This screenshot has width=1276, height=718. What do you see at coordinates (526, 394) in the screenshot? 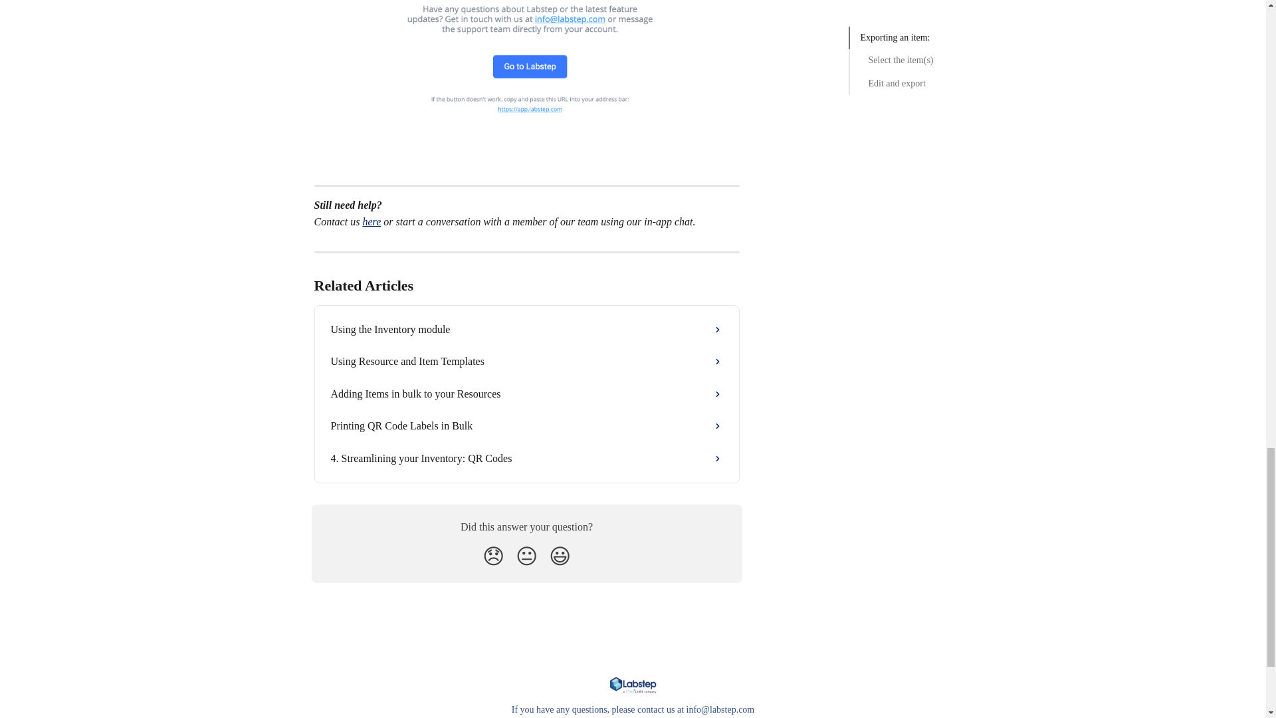
I see `Adding Items in bulk to your Resources` at bounding box center [526, 394].